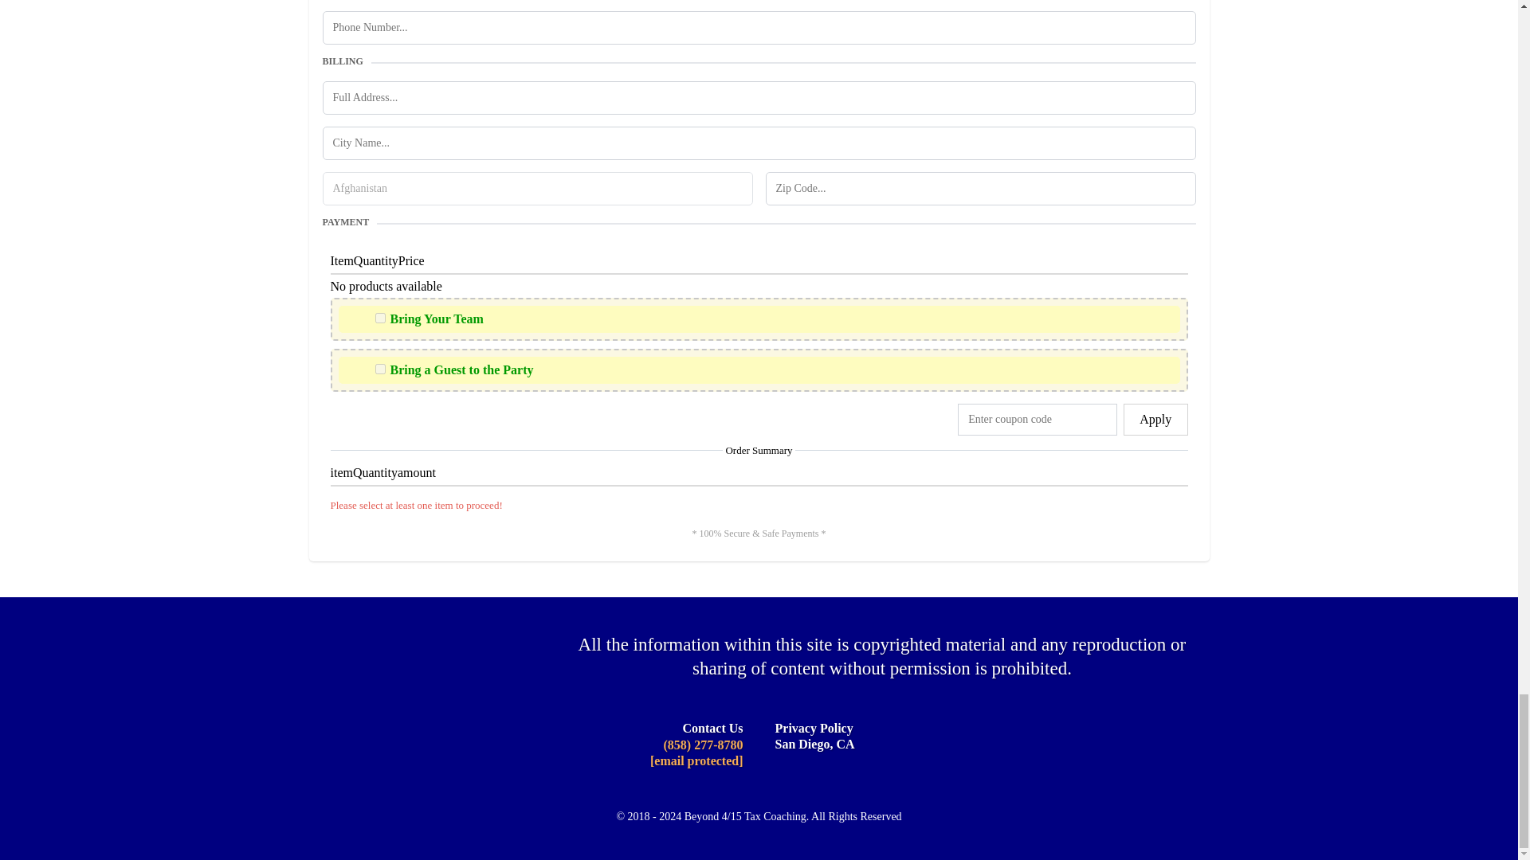 This screenshot has height=860, width=1530. Describe the element at coordinates (379, 319) in the screenshot. I see `on` at that location.